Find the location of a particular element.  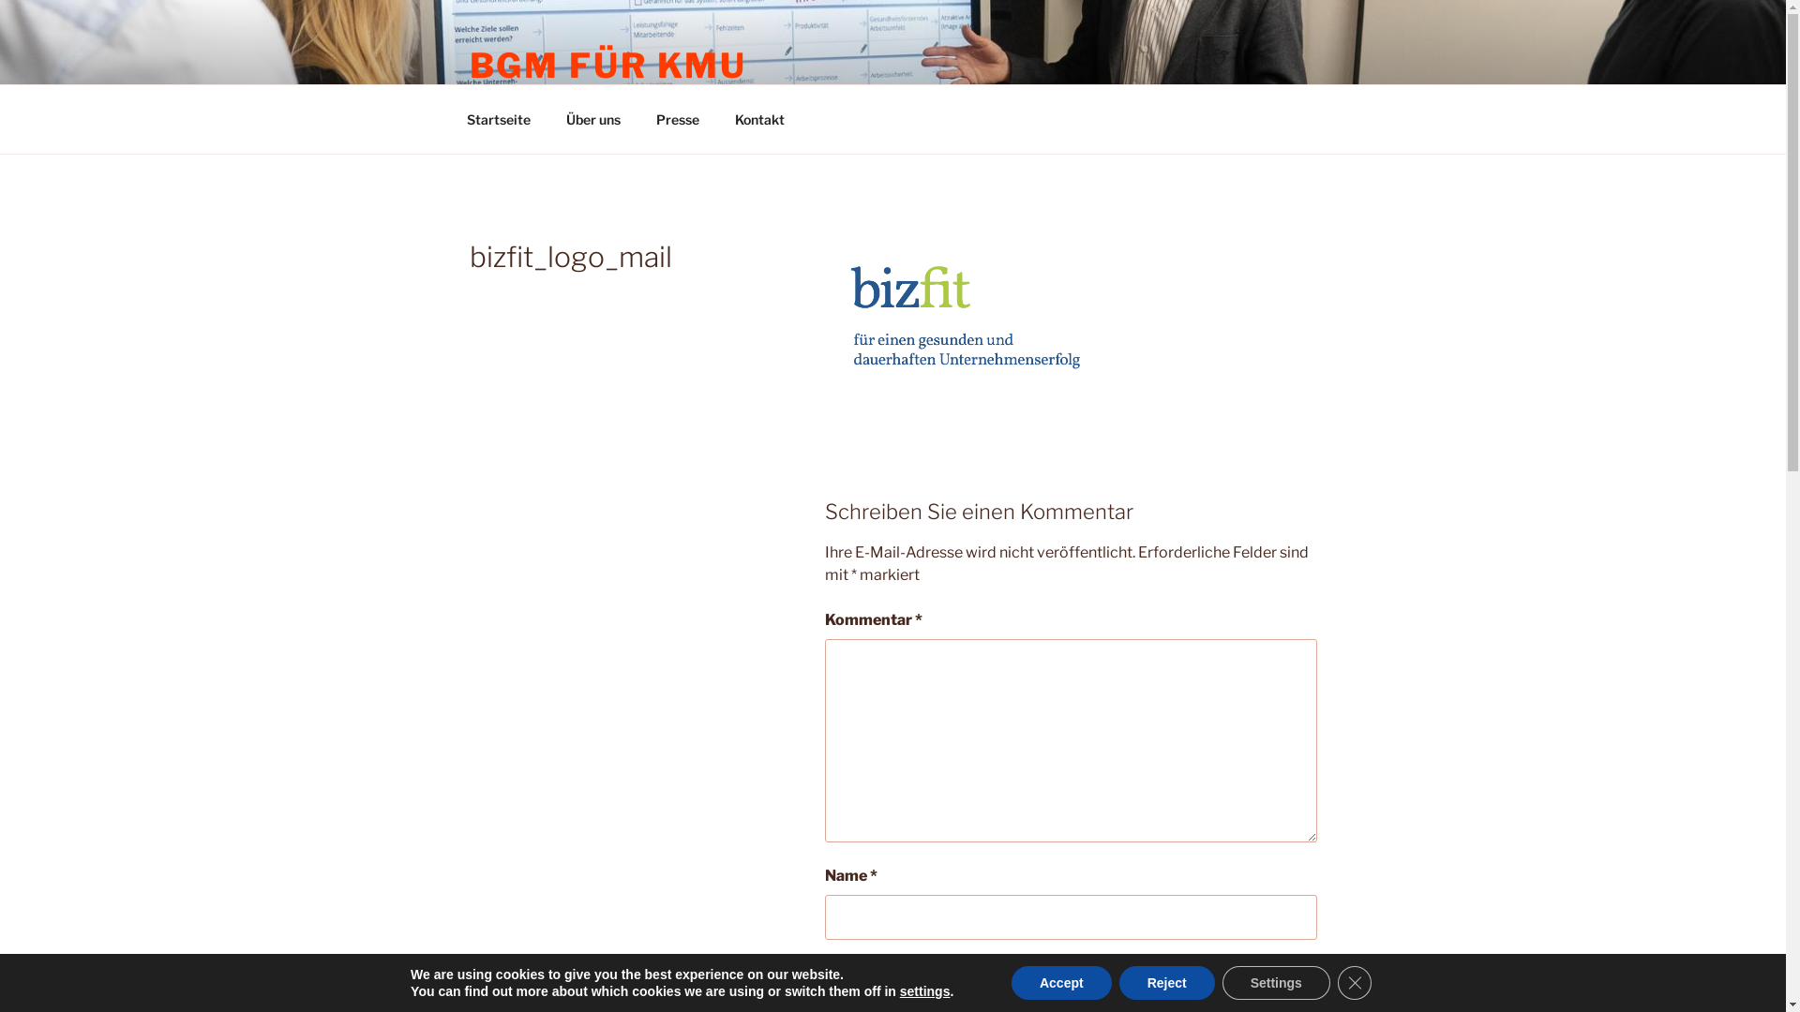

Accept is located at coordinates (1061, 983).